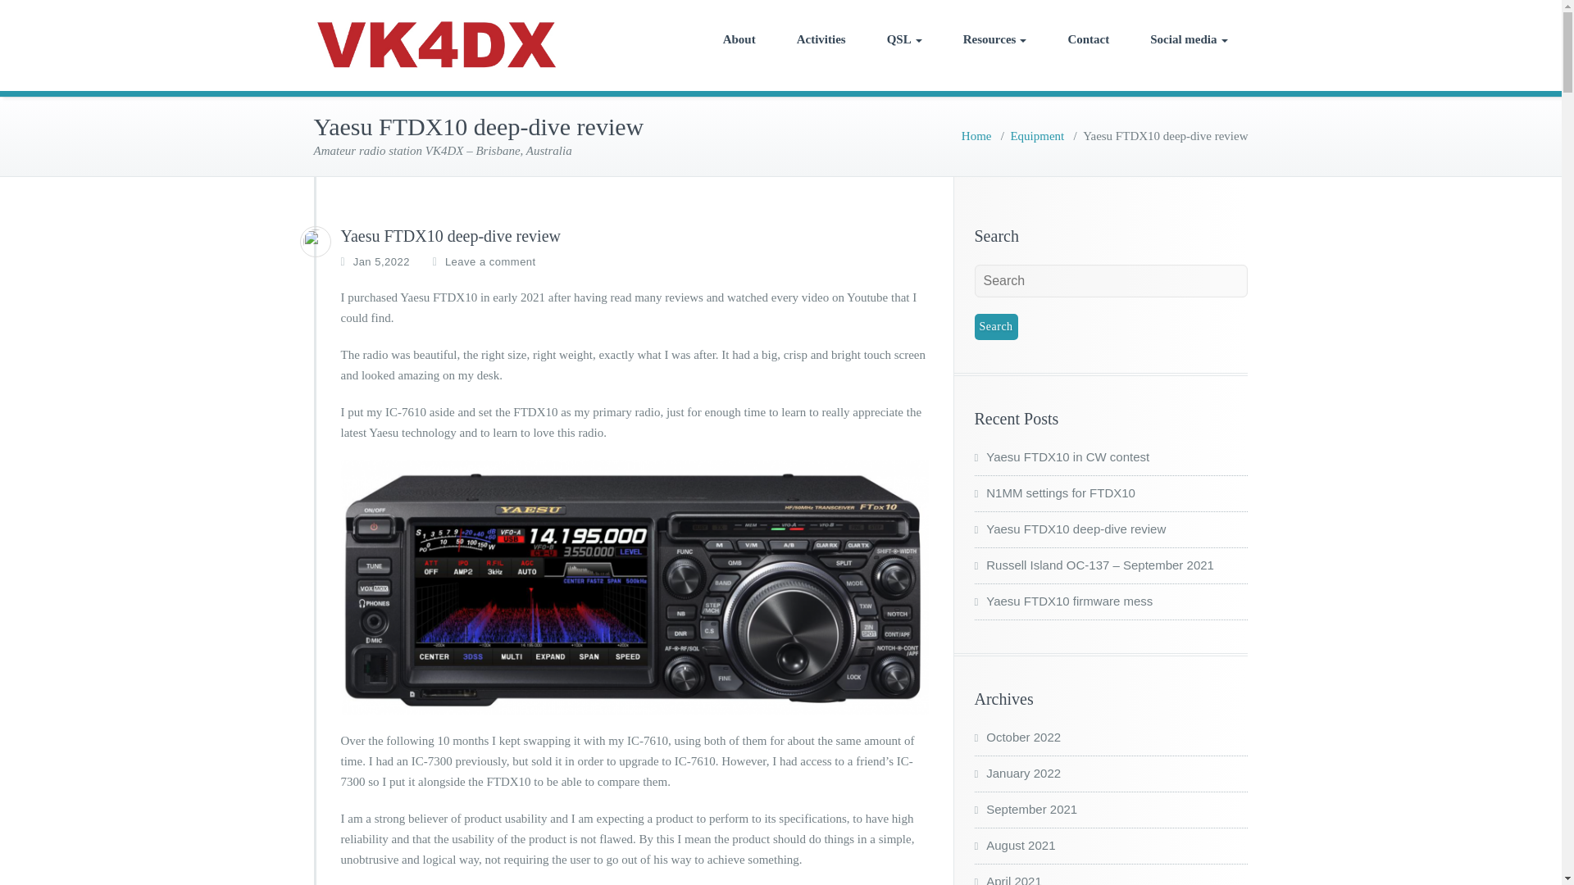  What do you see at coordinates (490, 262) in the screenshot?
I see `Leave a comment` at bounding box center [490, 262].